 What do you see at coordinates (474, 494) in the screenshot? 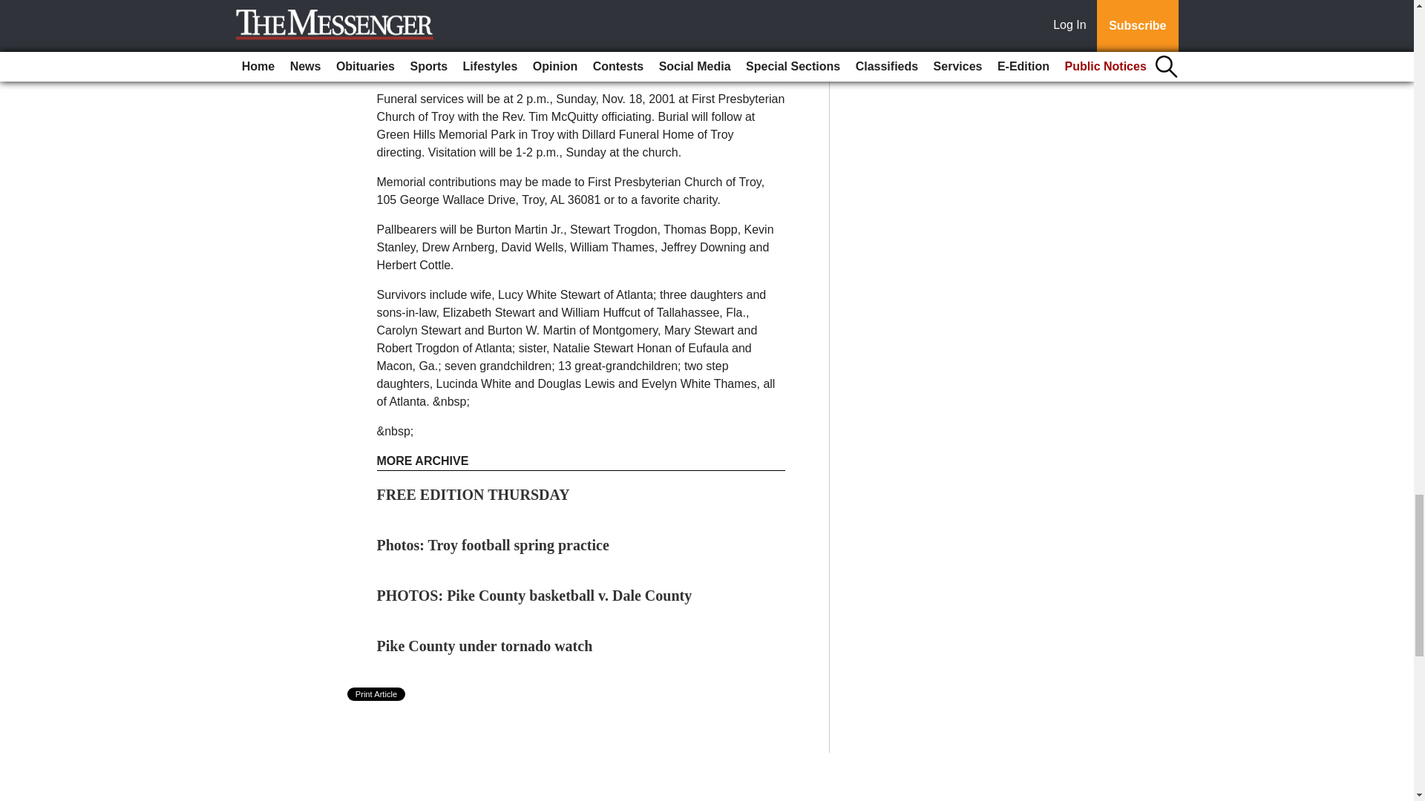
I see `FREE EDITION THURSDAY` at bounding box center [474, 494].